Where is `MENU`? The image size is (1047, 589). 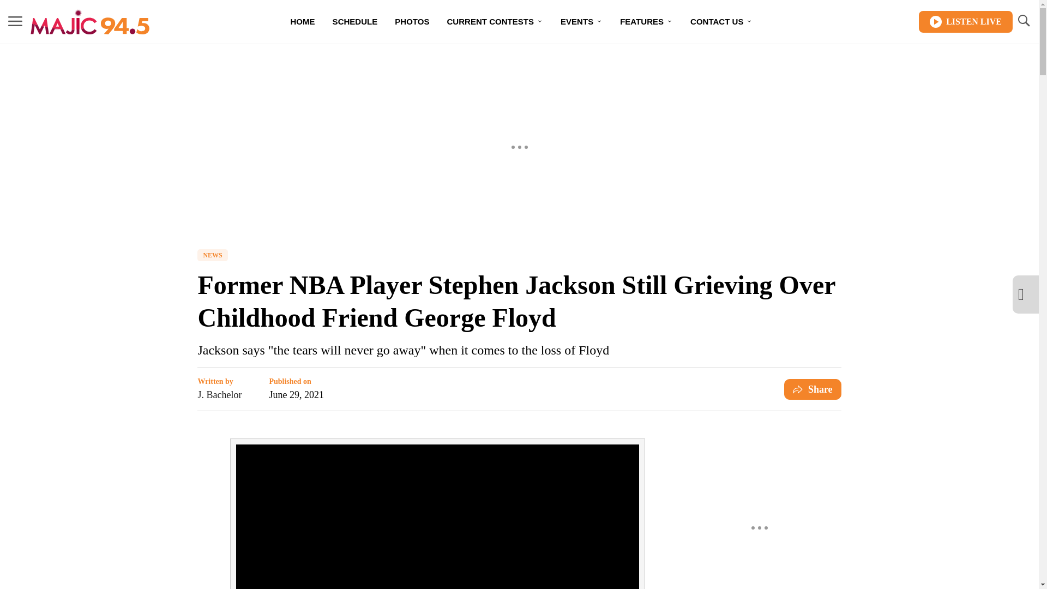
MENU is located at coordinates (15, 21).